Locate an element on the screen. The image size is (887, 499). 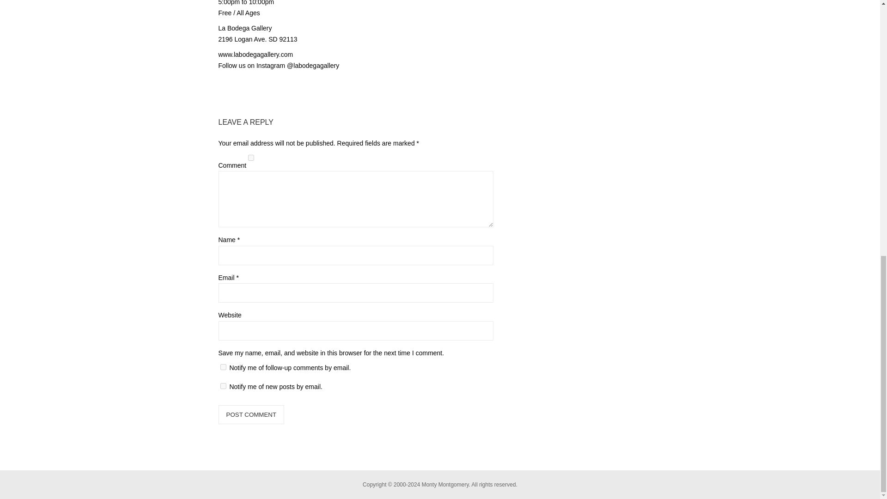
subscribe is located at coordinates (223, 386).